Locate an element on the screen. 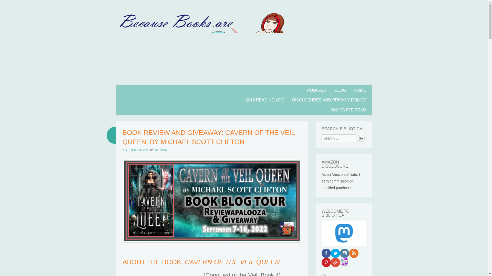  HOME is located at coordinates (360, 90).